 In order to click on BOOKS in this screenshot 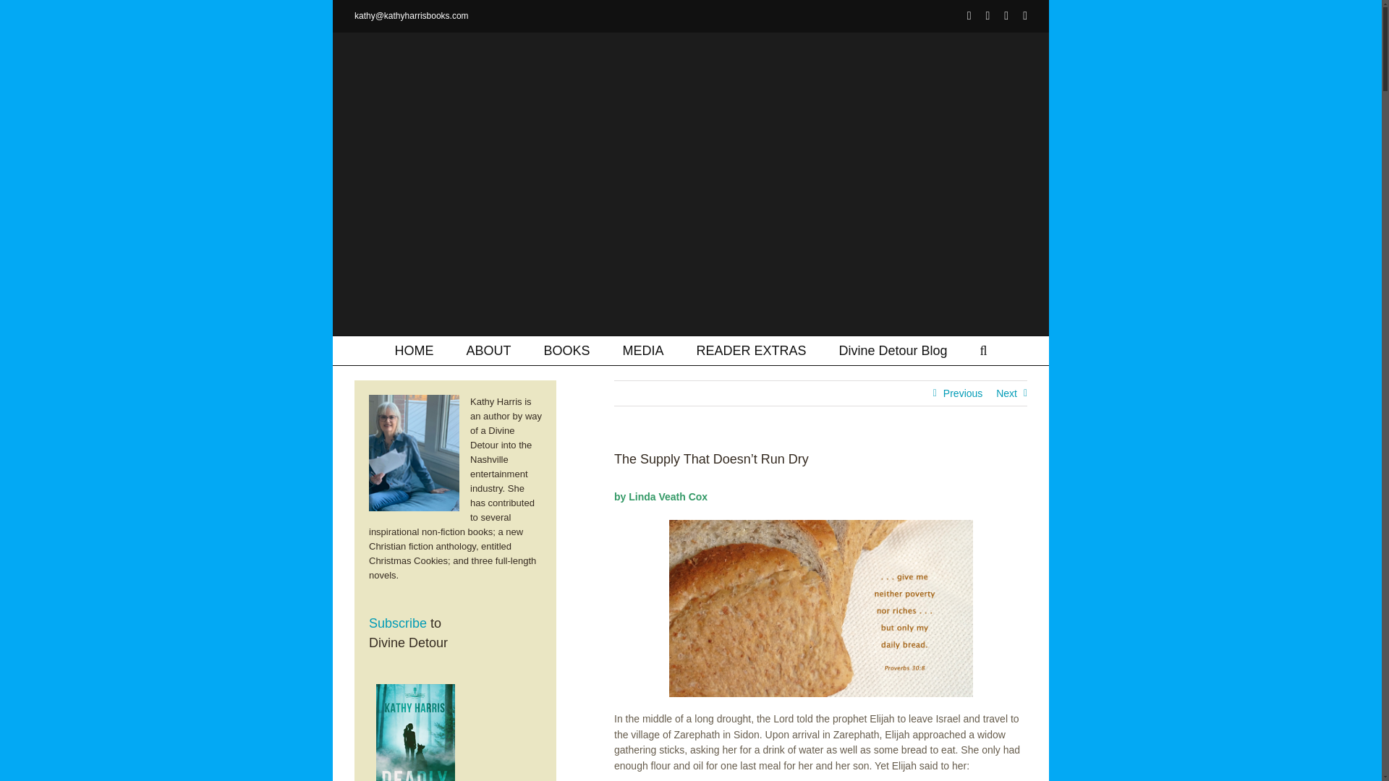, I will do `click(566, 351)`.